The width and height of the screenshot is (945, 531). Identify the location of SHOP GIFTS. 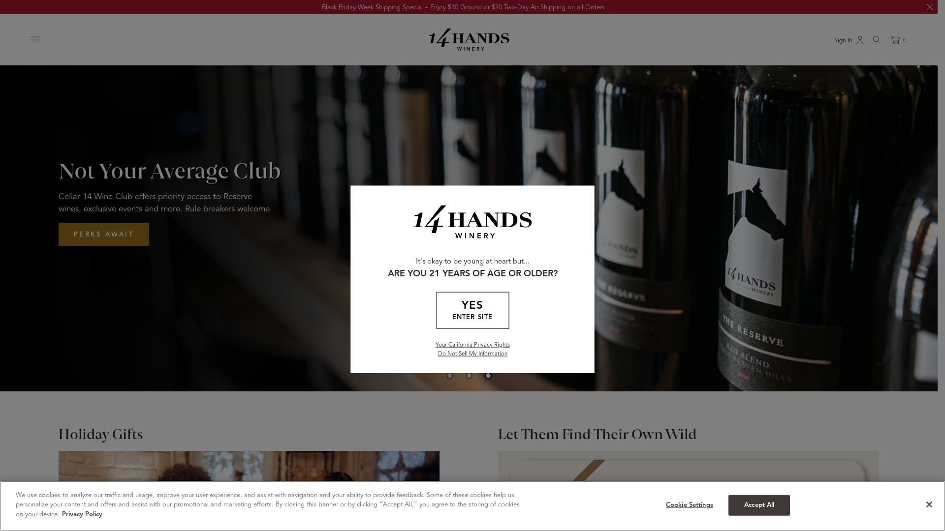
(837, 228).